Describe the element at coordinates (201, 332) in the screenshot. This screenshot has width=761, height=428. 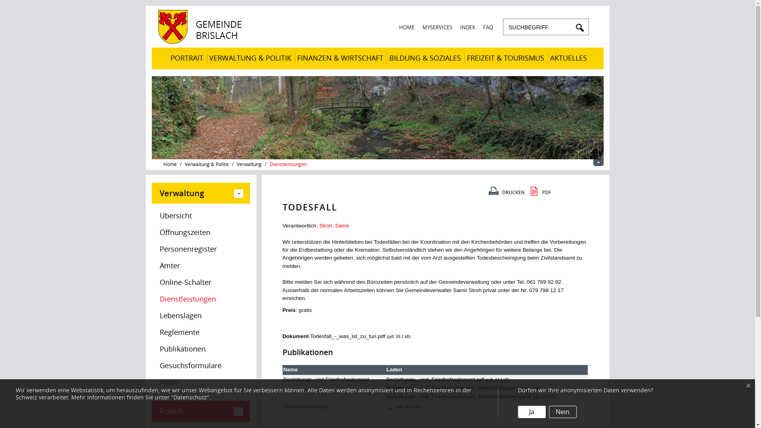
I see `Reglemente` at that location.